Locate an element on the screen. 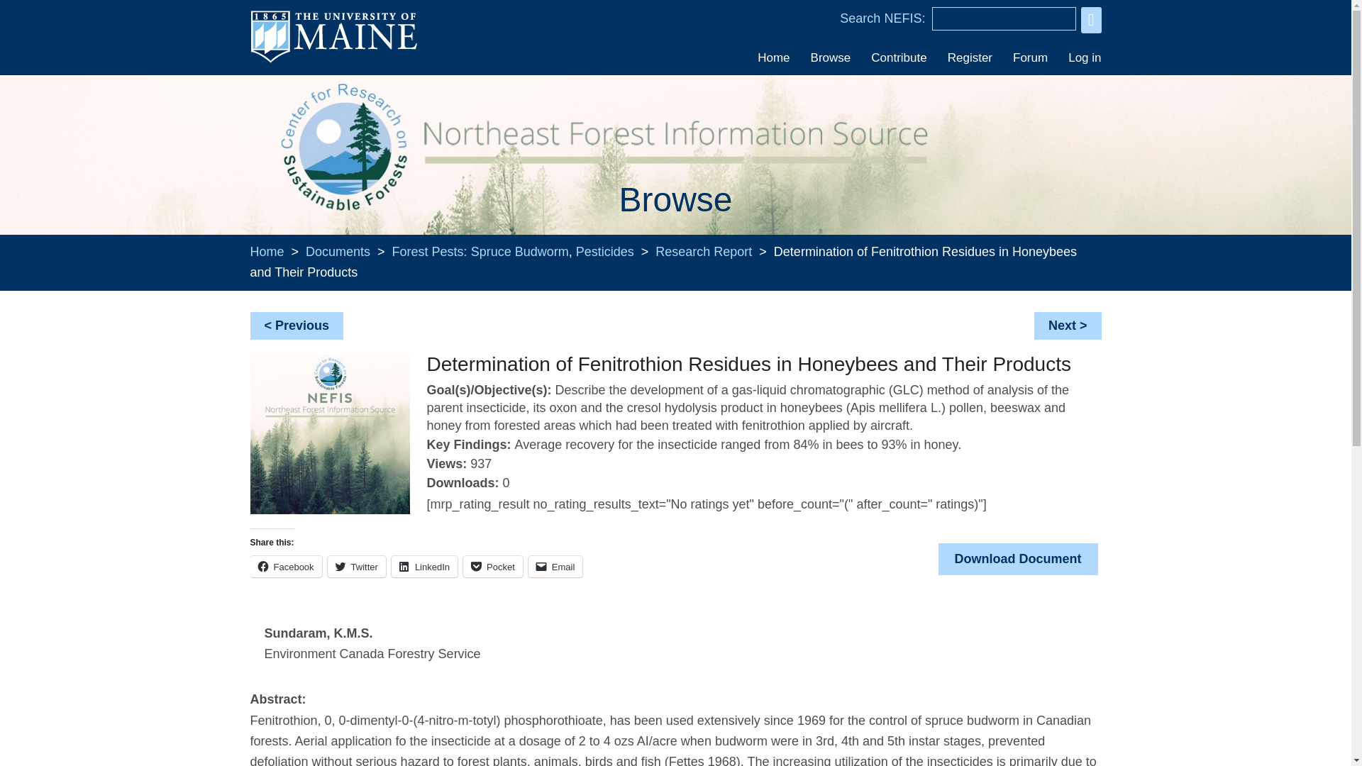 The image size is (1362, 766). Facebook is located at coordinates (285, 567).